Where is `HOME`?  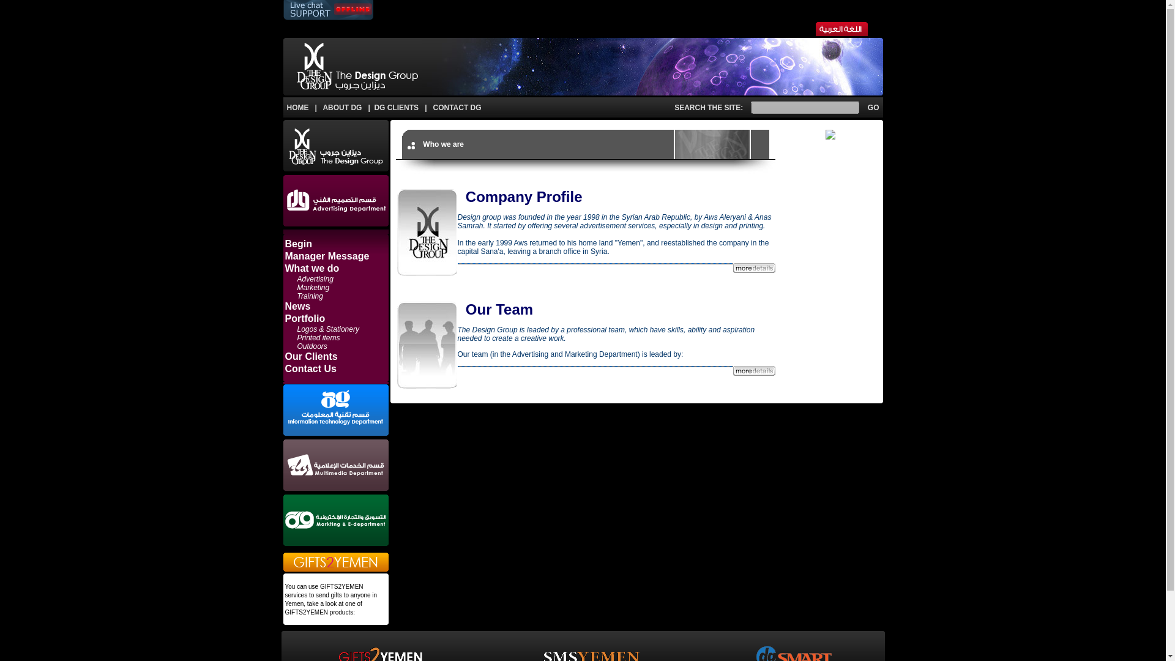 HOME is located at coordinates (297, 107).